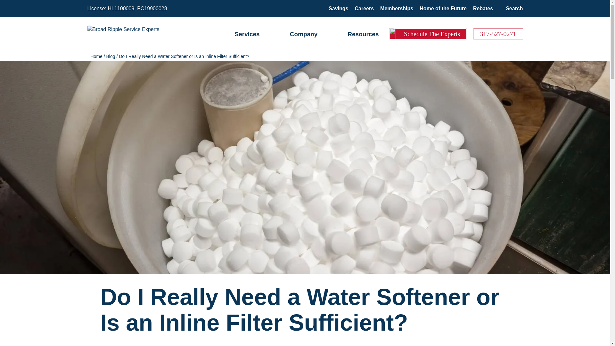 The height and width of the screenshot is (346, 615). Describe the element at coordinates (338, 8) in the screenshot. I see `Savings` at that location.